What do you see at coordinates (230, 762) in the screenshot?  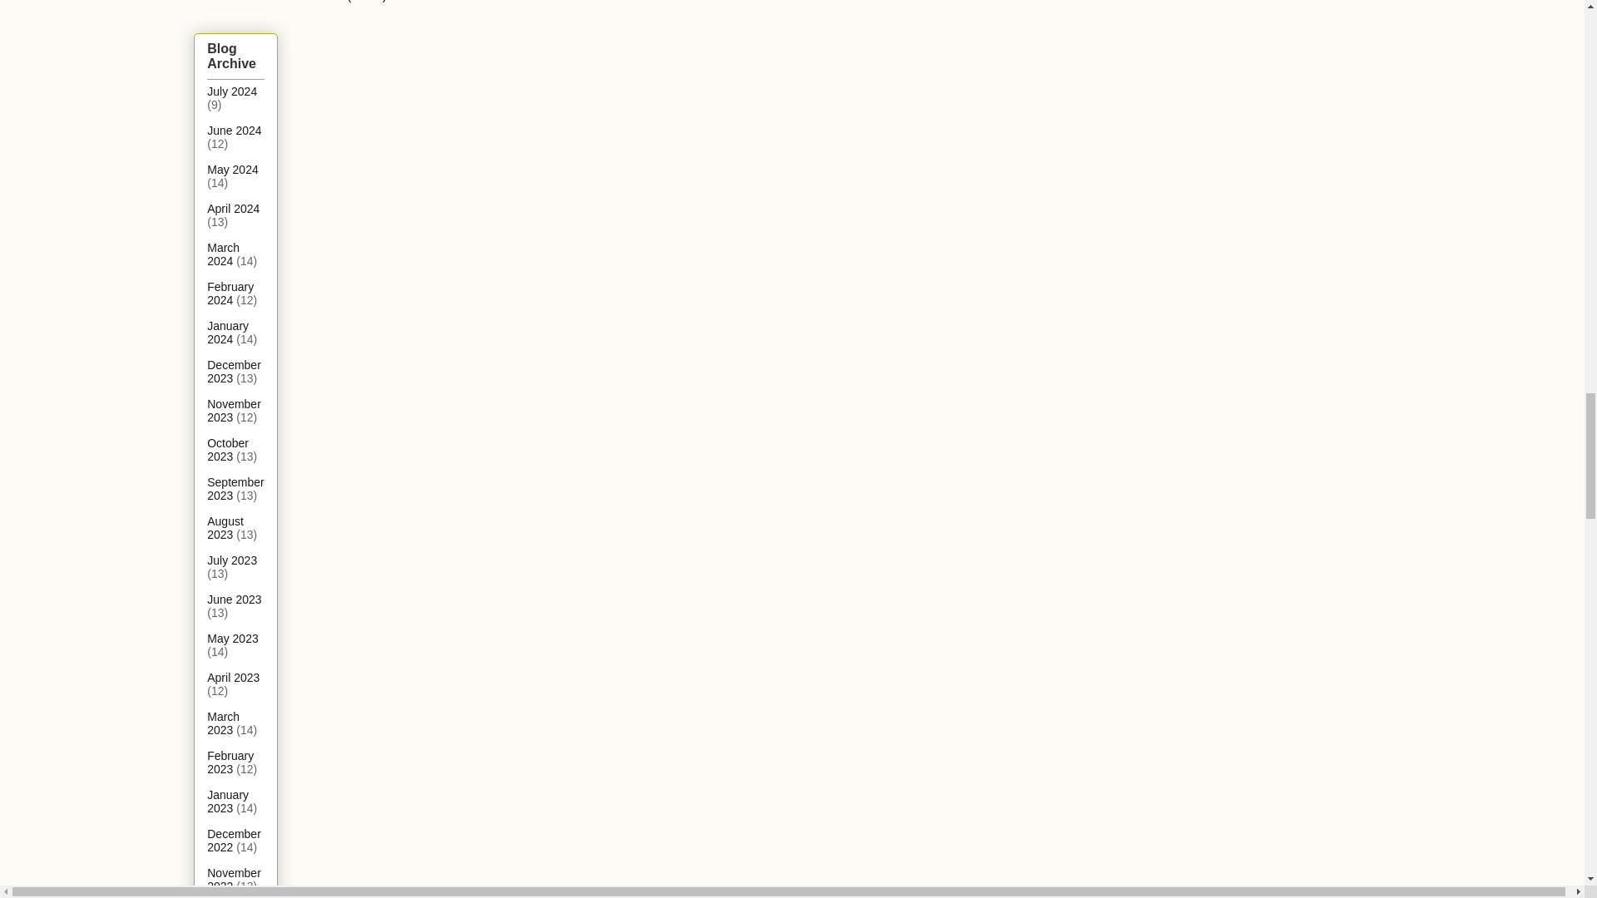 I see `February 2023` at bounding box center [230, 762].